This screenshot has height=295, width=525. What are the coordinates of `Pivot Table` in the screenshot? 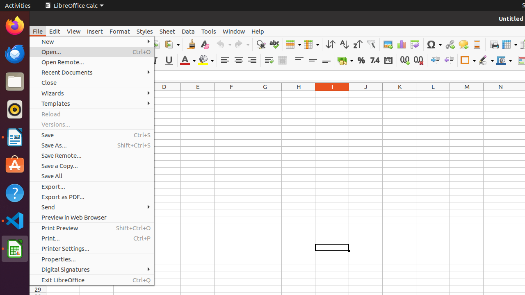 It's located at (415, 44).